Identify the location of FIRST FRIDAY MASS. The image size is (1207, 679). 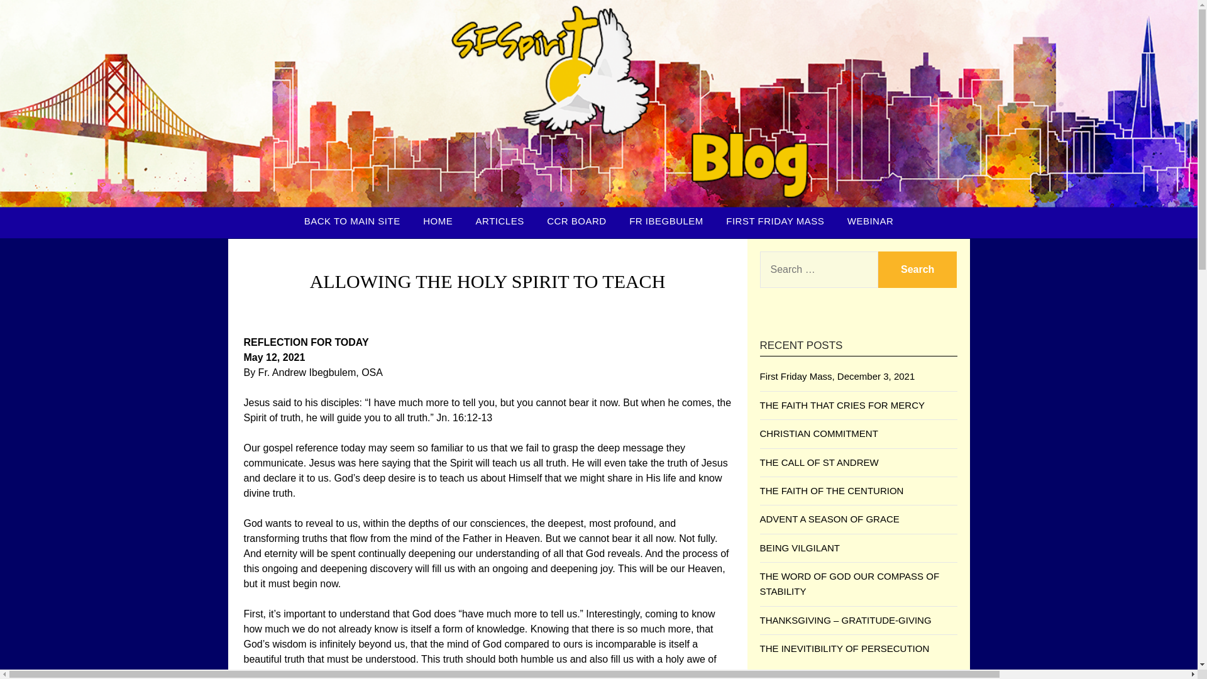
(774, 221).